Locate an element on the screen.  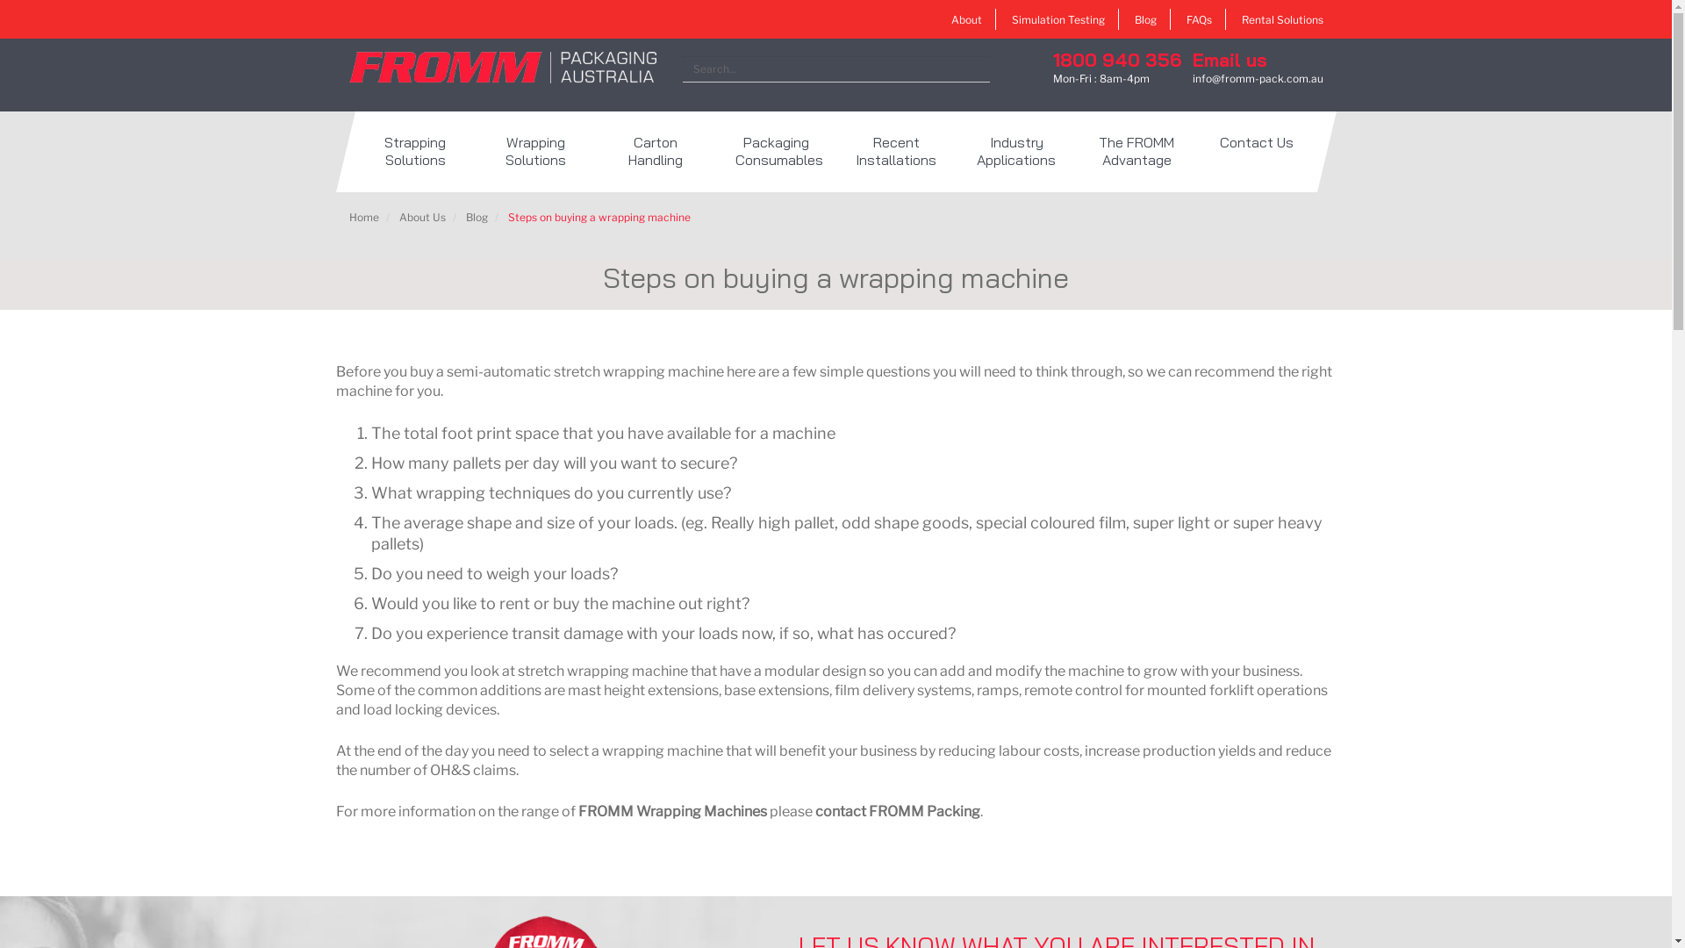
Rental Solutions is located at coordinates (1281, 19).